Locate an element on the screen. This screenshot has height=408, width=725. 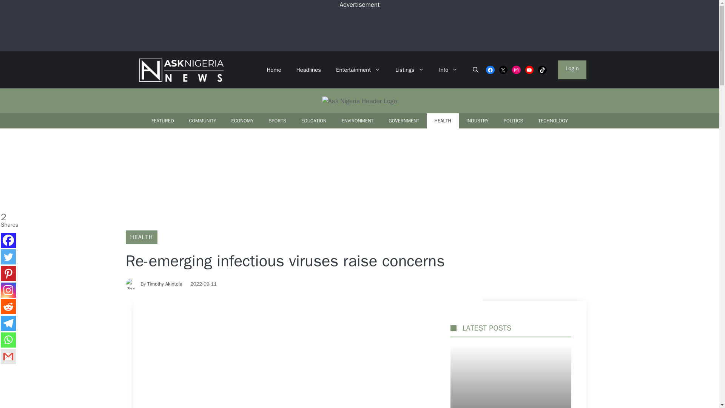
GOVERNMENT is located at coordinates (404, 121).